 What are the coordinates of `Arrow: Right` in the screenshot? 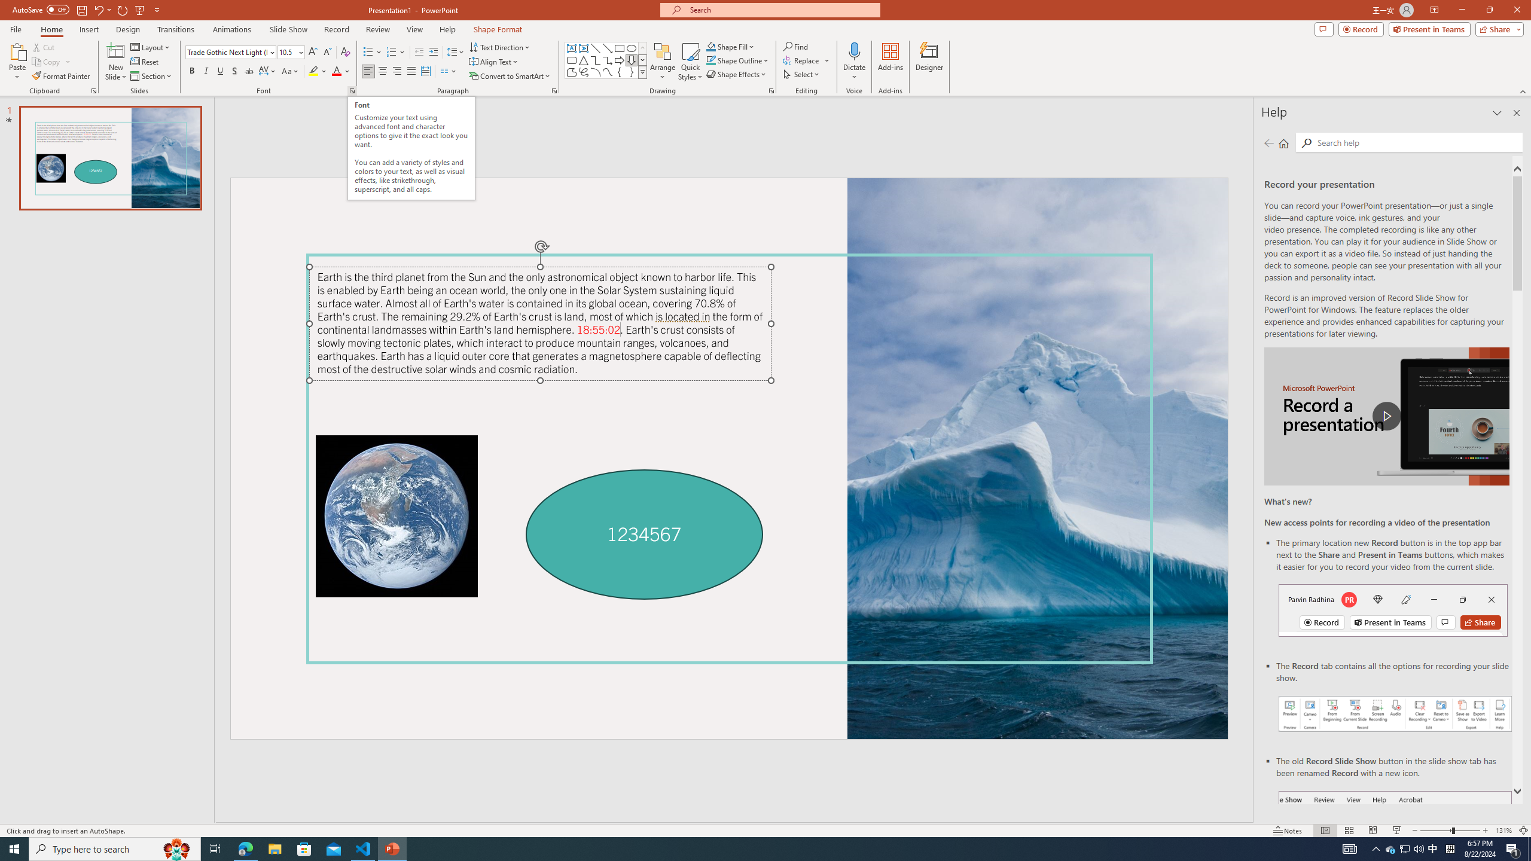 It's located at (620, 60).